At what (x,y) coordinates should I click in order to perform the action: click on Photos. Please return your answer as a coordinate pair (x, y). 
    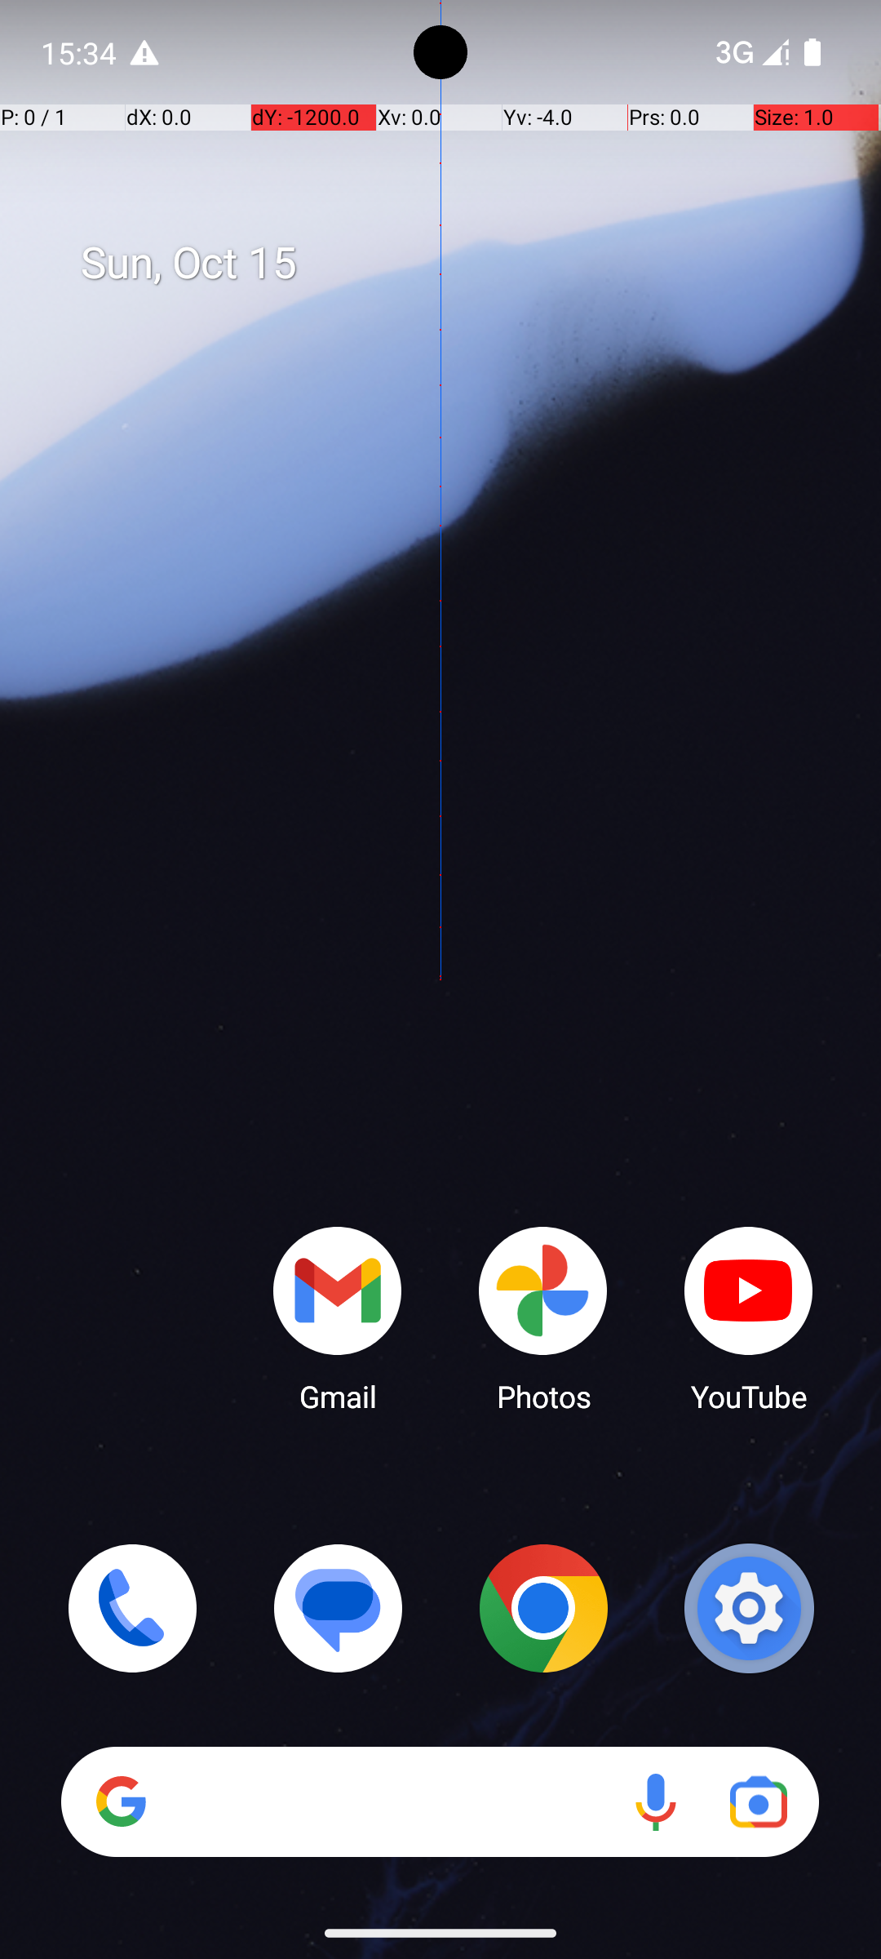
    Looking at the image, I should click on (543, 1318).